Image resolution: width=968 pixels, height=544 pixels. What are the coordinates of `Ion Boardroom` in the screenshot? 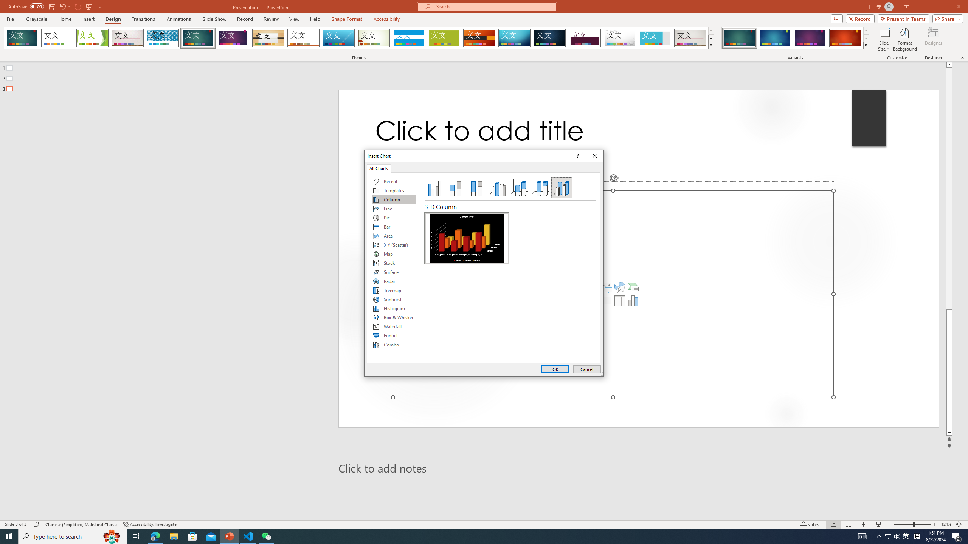 It's located at (233, 38).